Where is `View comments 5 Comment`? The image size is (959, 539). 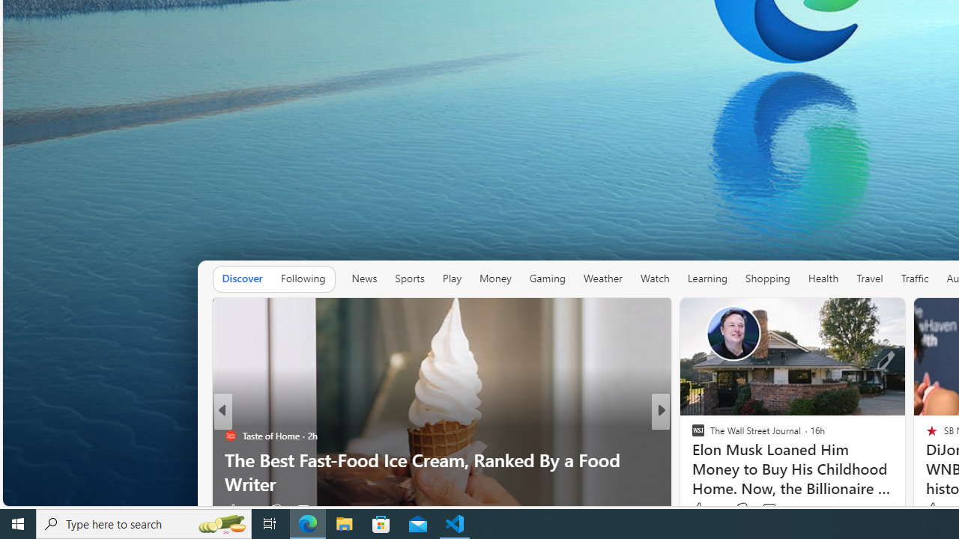 View comments 5 Comment is located at coordinates (769, 510).